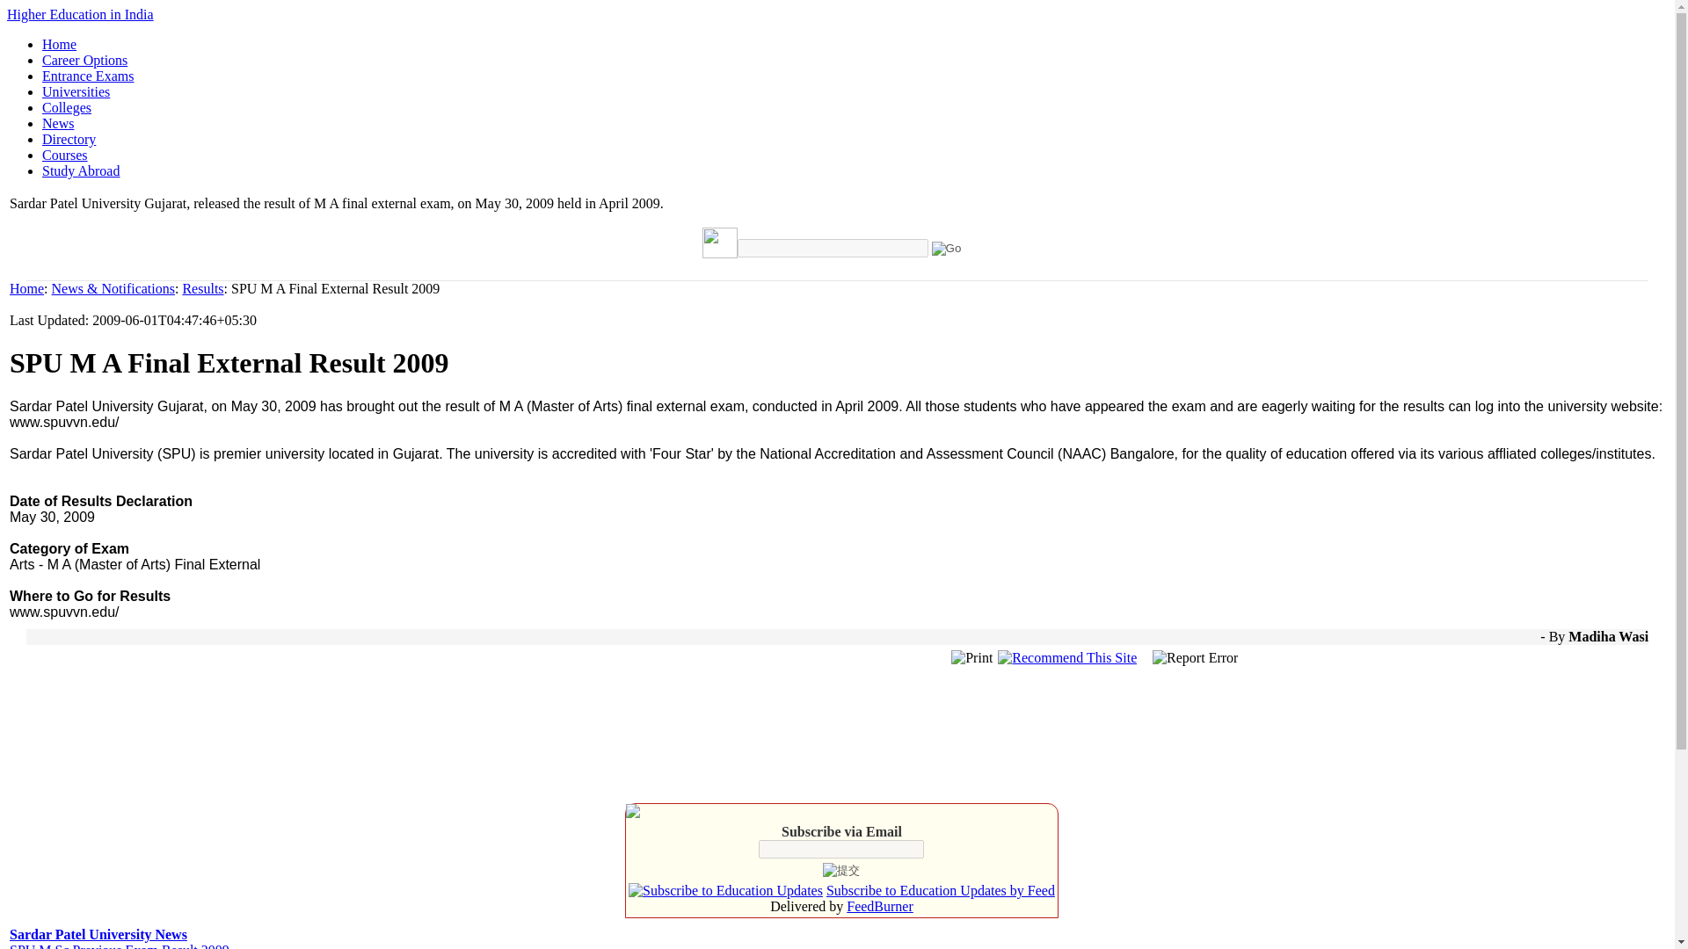  What do you see at coordinates (879, 906) in the screenshot?
I see `FeedBurner` at bounding box center [879, 906].